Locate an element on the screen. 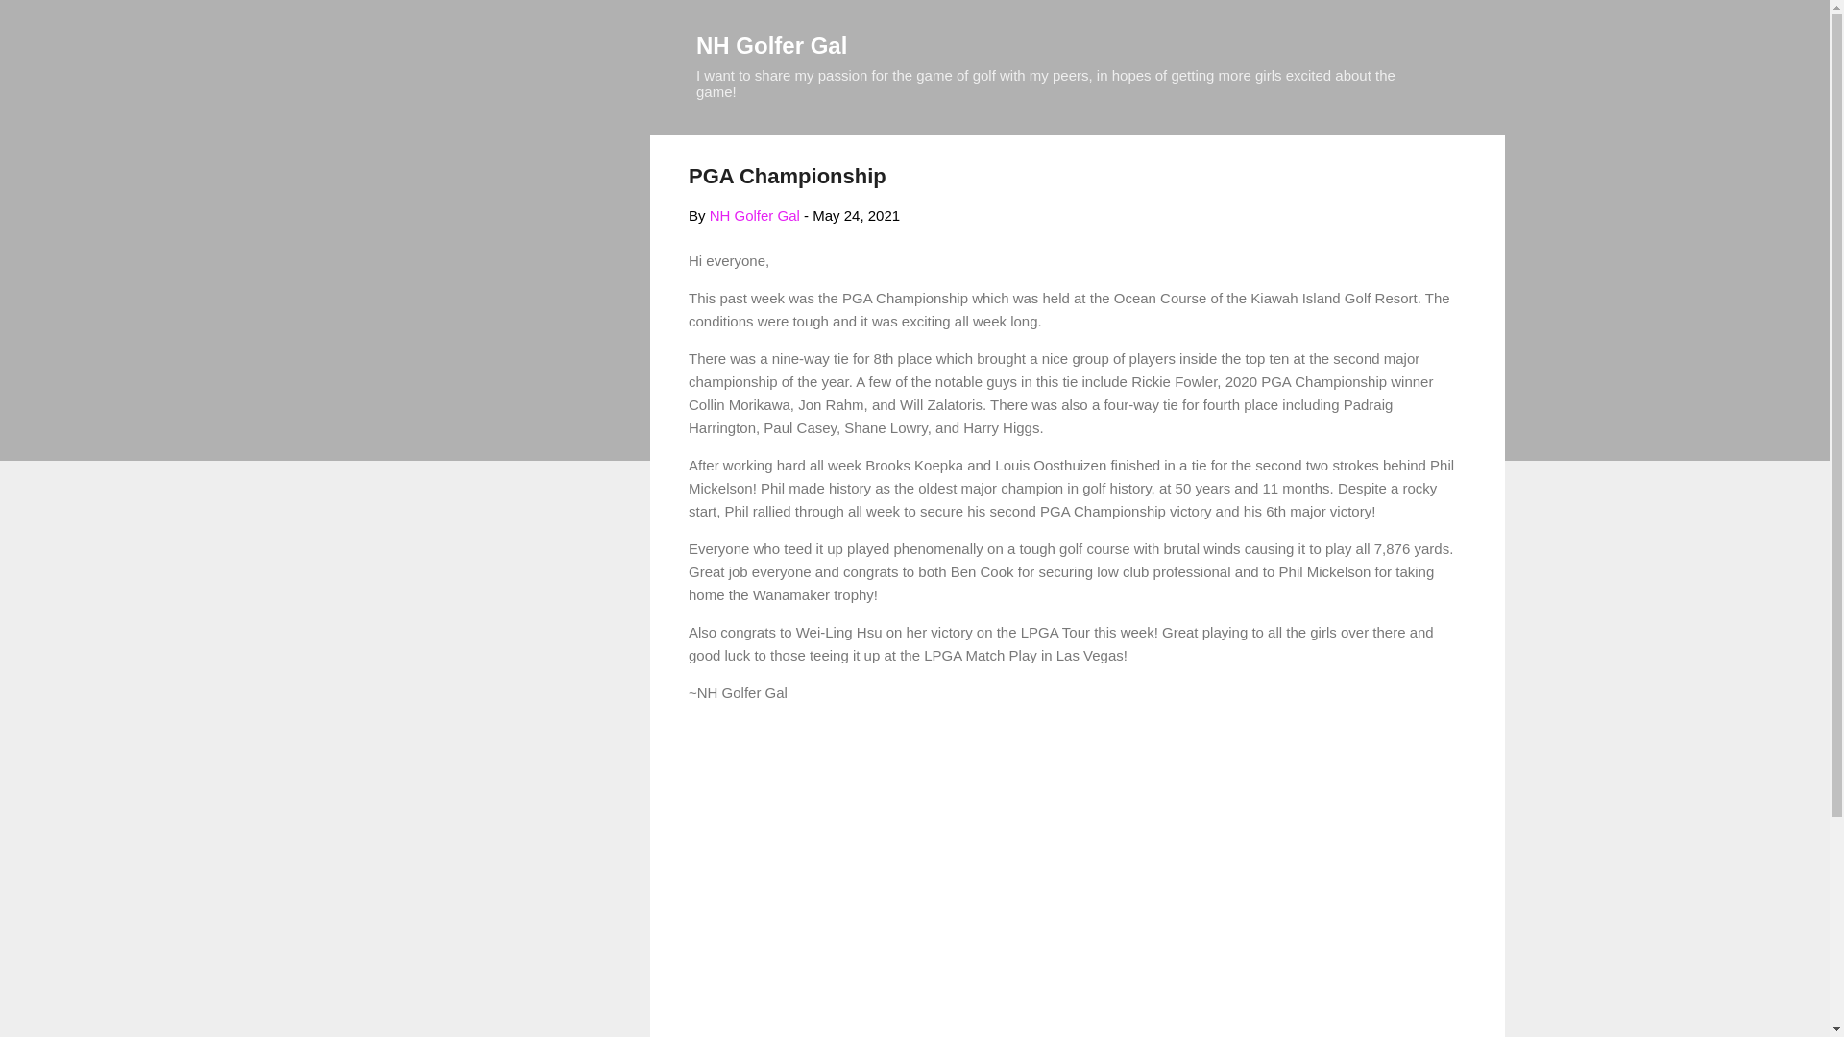 The image size is (1844, 1037). author profile is located at coordinates (755, 215).